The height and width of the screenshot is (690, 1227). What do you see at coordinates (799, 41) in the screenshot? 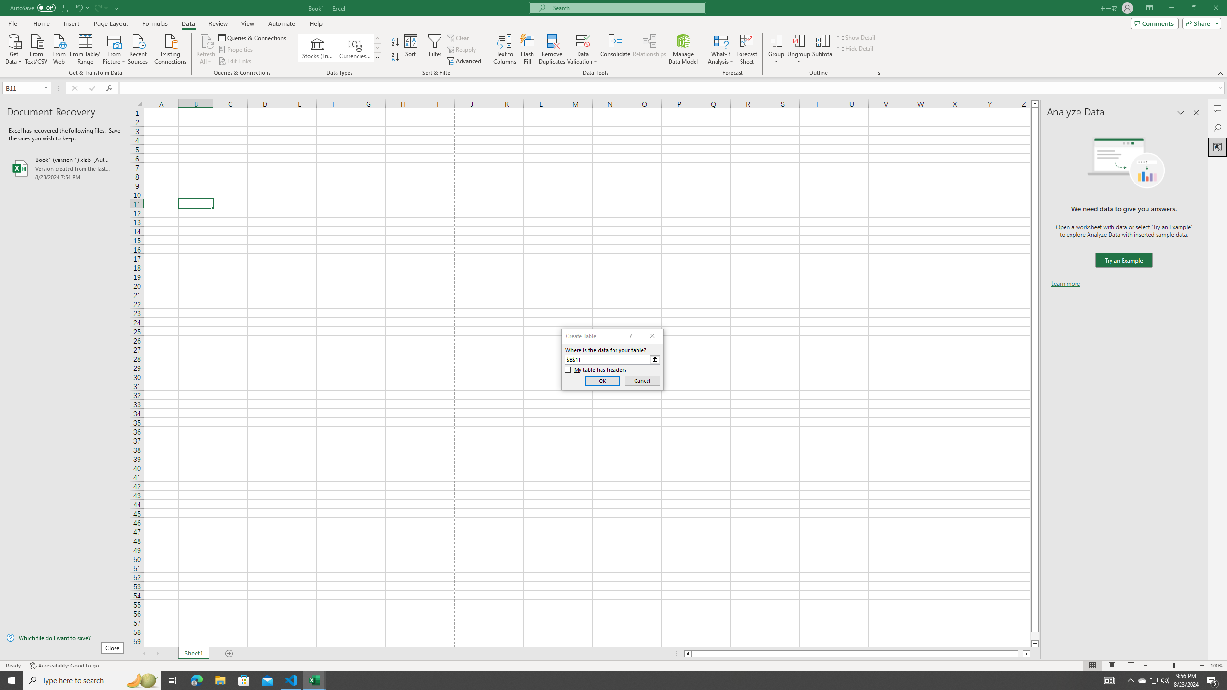
I see `Ungroup...` at bounding box center [799, 41].